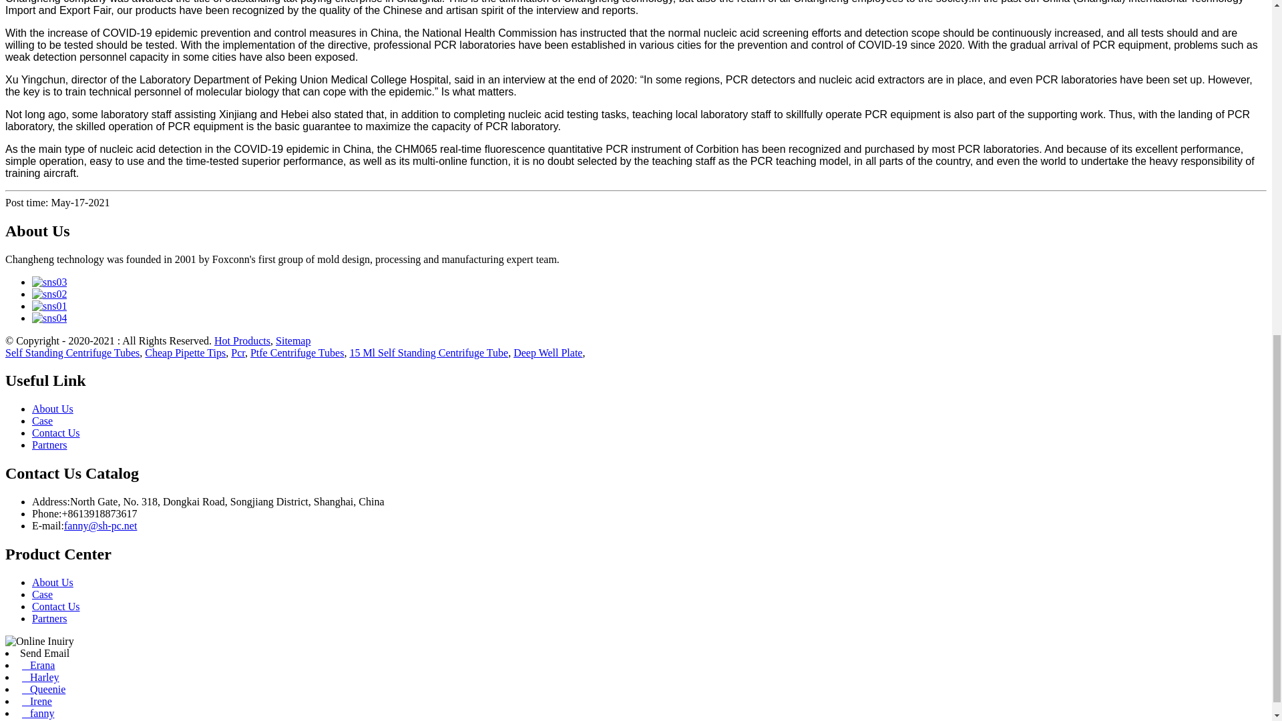 The width and height of the screenshot is (1282, 721). What do you see at coordinates (548, 352) in the screenshot?
I see `Deep Well Plate` at bounding box center [548, 352].